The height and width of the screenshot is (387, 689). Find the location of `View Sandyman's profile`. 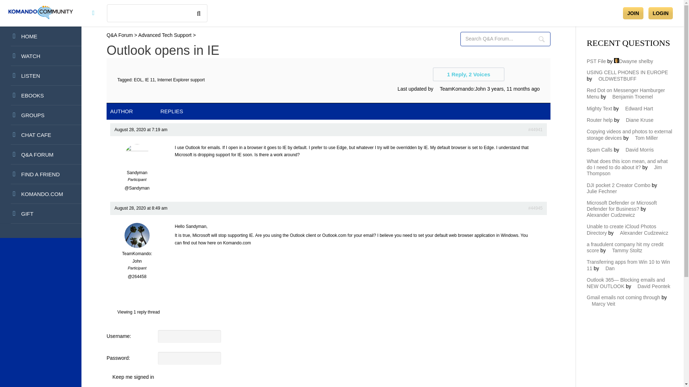

View Sandyman's profile is located at coordinates (137, 161).